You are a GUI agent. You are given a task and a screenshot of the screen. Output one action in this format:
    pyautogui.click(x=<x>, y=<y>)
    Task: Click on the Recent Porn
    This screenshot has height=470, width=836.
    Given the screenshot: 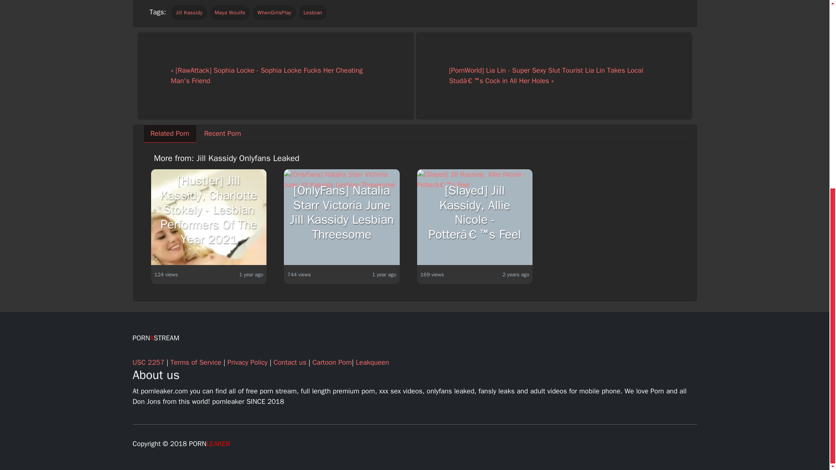 What is the action you would take?
    pyautogui.click(x=222, y=134)
    